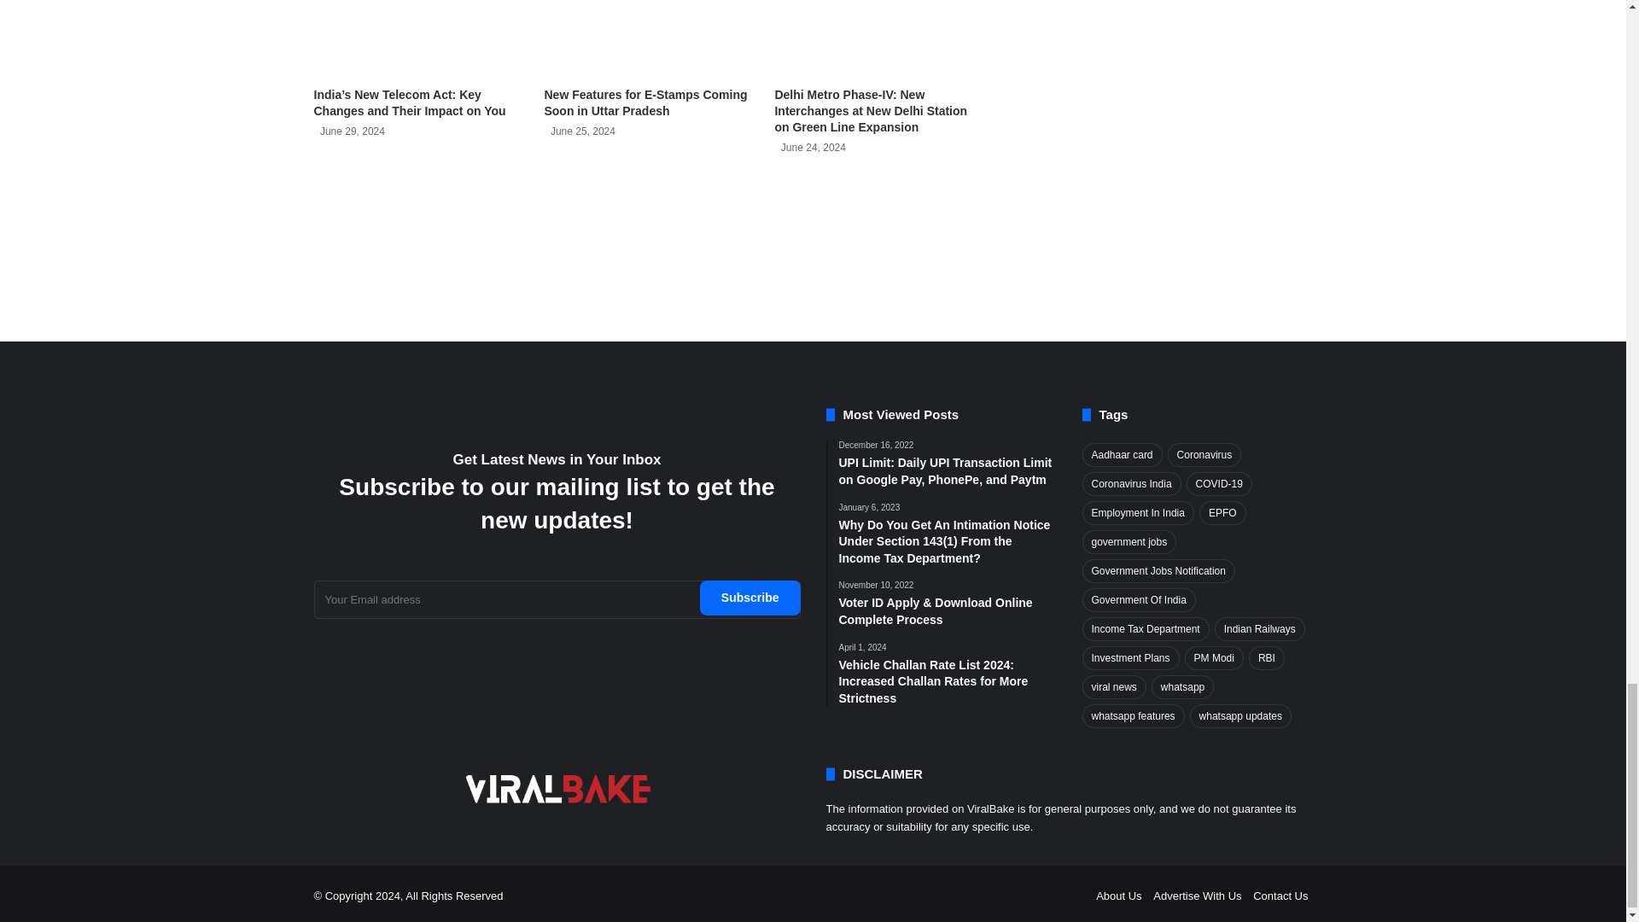 The image size is (1639, 922). Describe the element at coordinates (750, 598) in the screenshot. I see `Subscribe` at that location.